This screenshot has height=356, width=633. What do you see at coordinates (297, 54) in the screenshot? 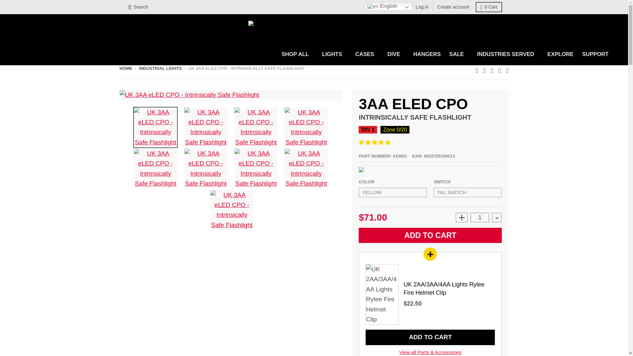
I see `SHOP ALL` at bounding box center [297, 54].